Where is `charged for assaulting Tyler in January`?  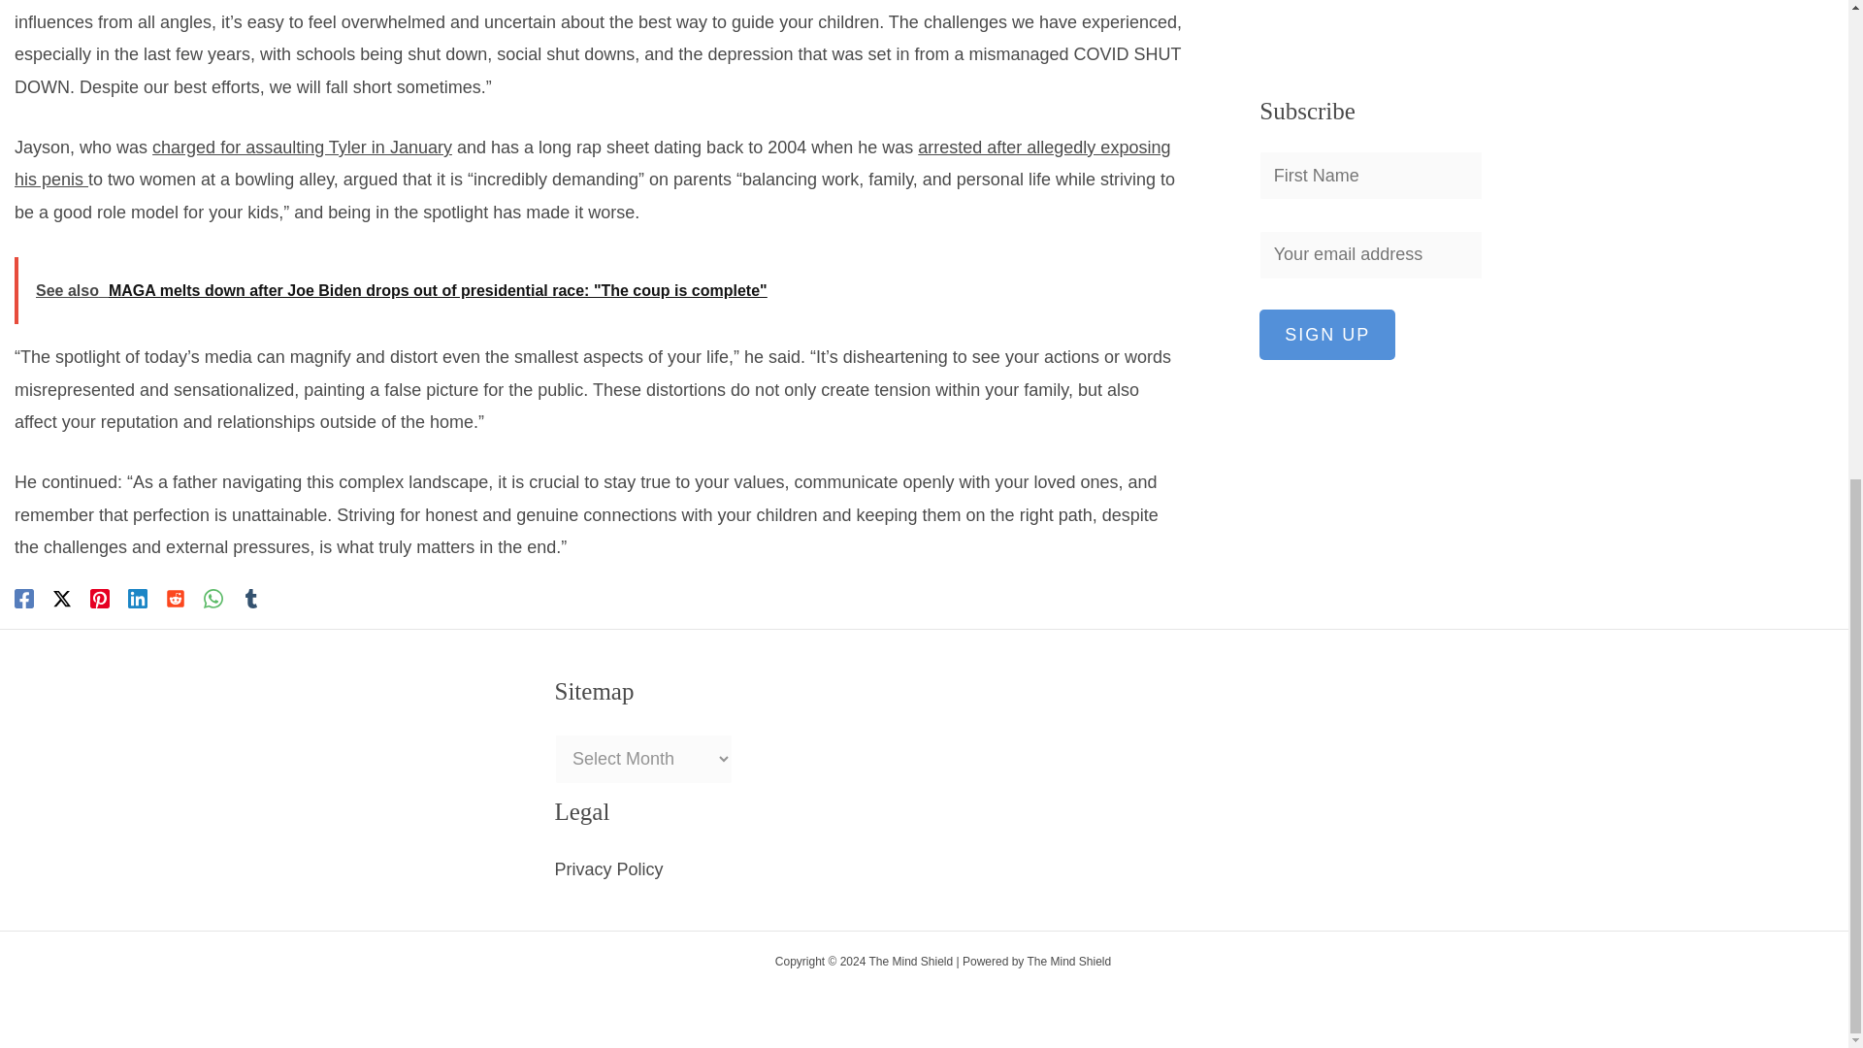 charged for assaulting Tyler in January is located at coordinates (303, 147).